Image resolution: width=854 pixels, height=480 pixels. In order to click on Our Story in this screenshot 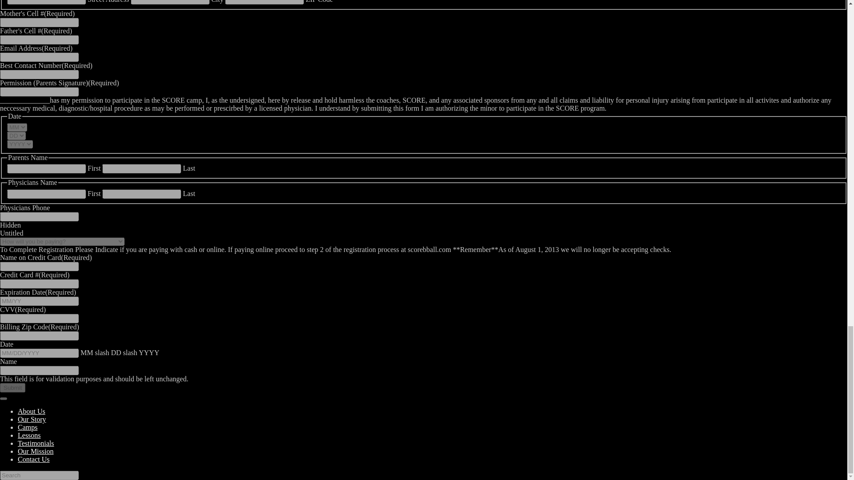, I will do `click(32, 419)`.